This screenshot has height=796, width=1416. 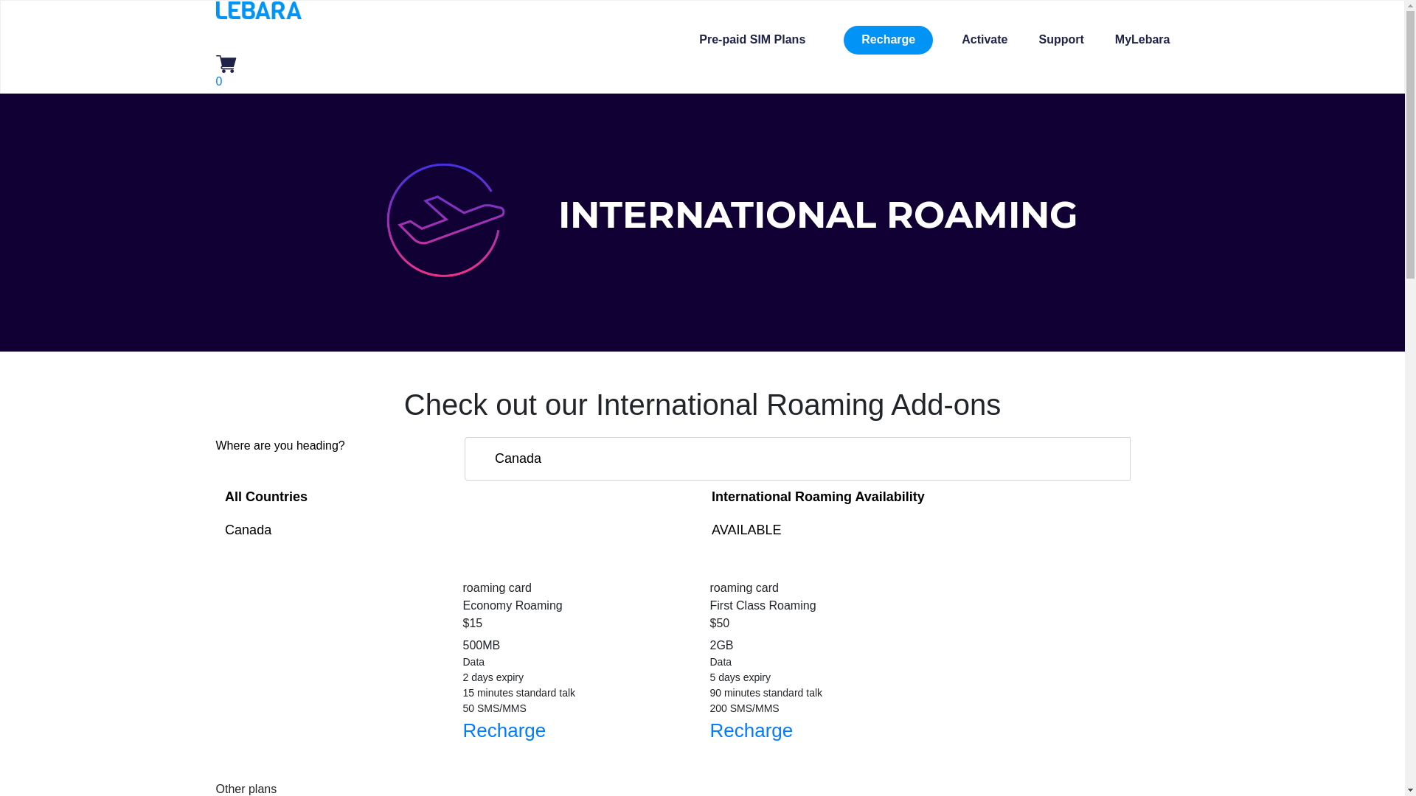 I want to click on Lebara, so click(x=258, y=9).